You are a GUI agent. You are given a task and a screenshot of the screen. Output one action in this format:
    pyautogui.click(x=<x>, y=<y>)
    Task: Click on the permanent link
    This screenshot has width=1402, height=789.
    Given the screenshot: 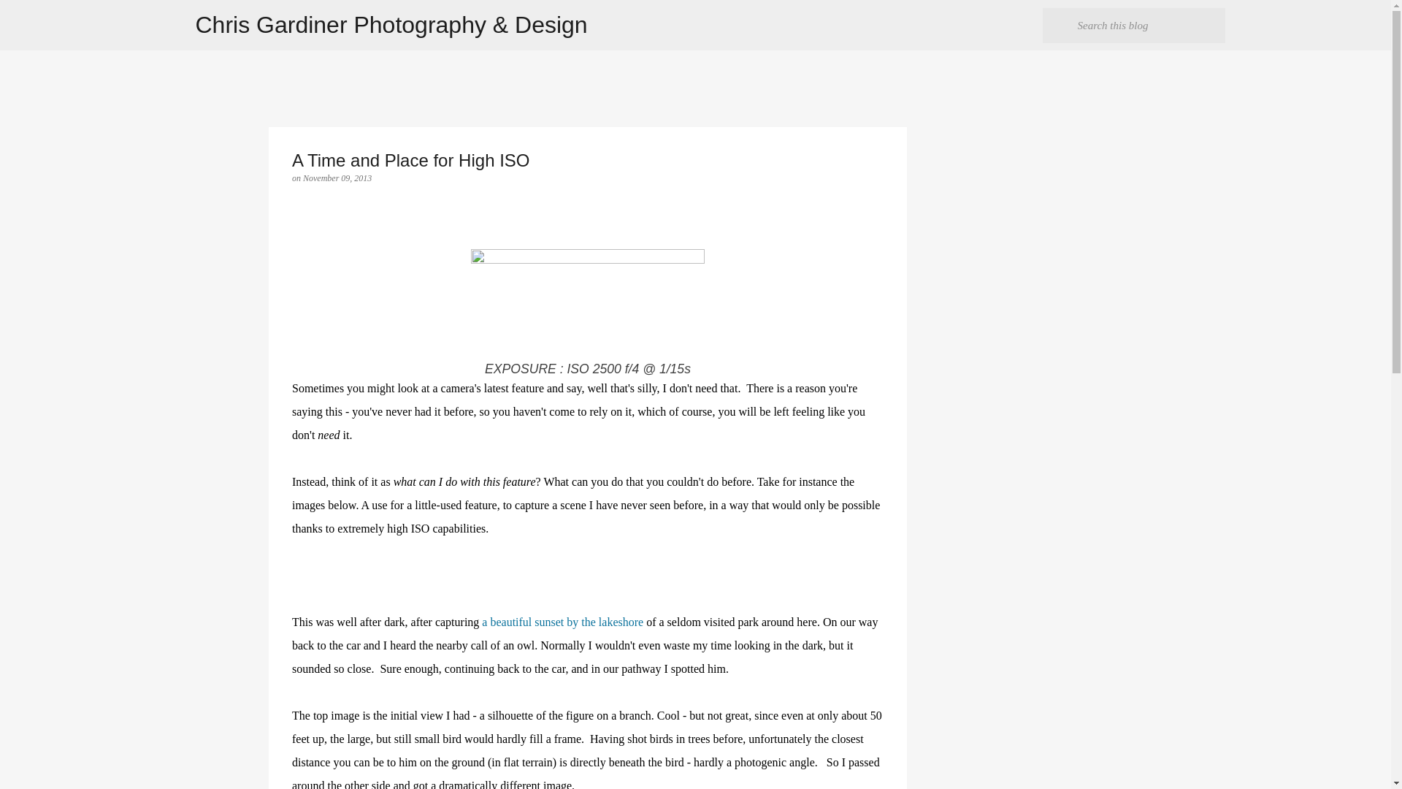 What is the action you would take?
    pyautogui.click(x=337, y=178)
    